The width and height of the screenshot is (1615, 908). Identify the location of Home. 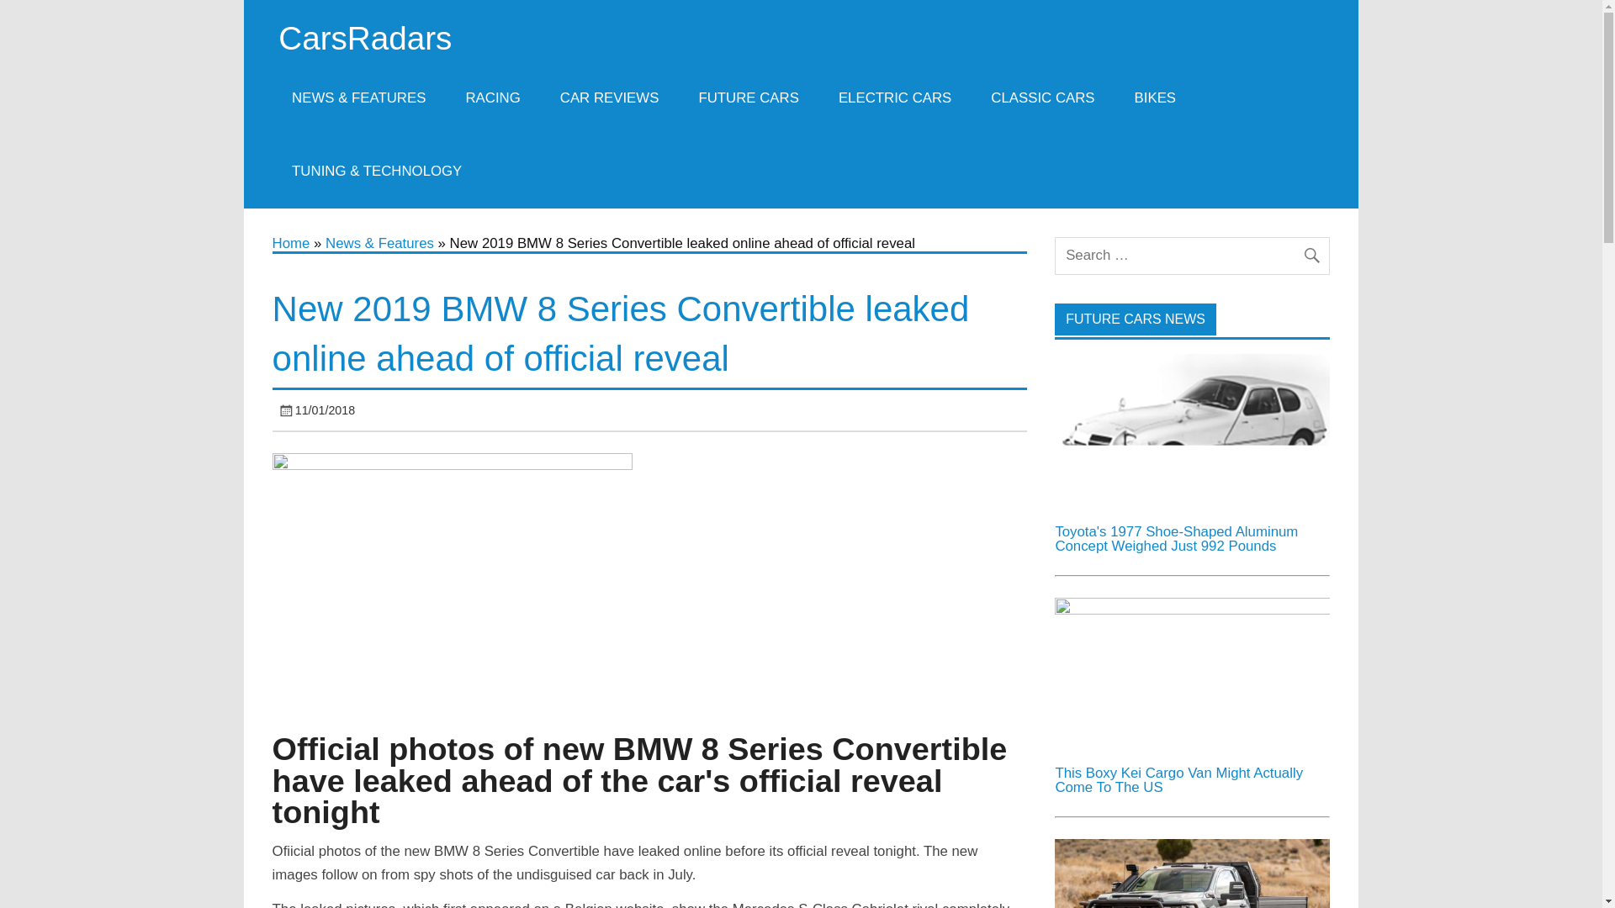
(291, 243).